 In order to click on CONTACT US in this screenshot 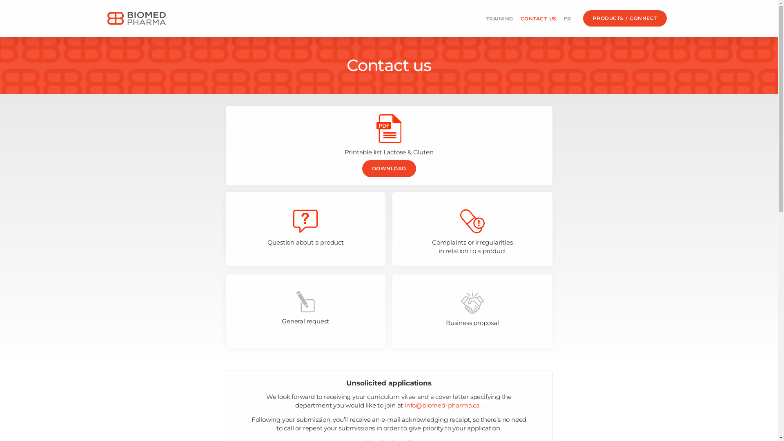, I will do `click(539, 19)`.